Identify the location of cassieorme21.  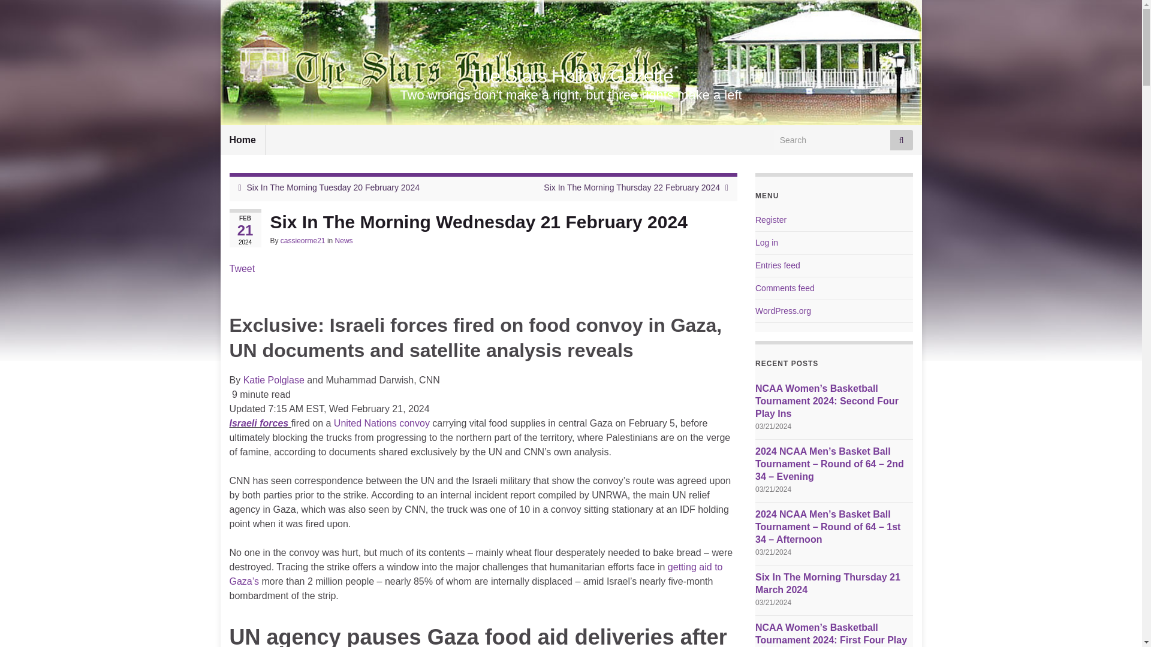
(303, 241).